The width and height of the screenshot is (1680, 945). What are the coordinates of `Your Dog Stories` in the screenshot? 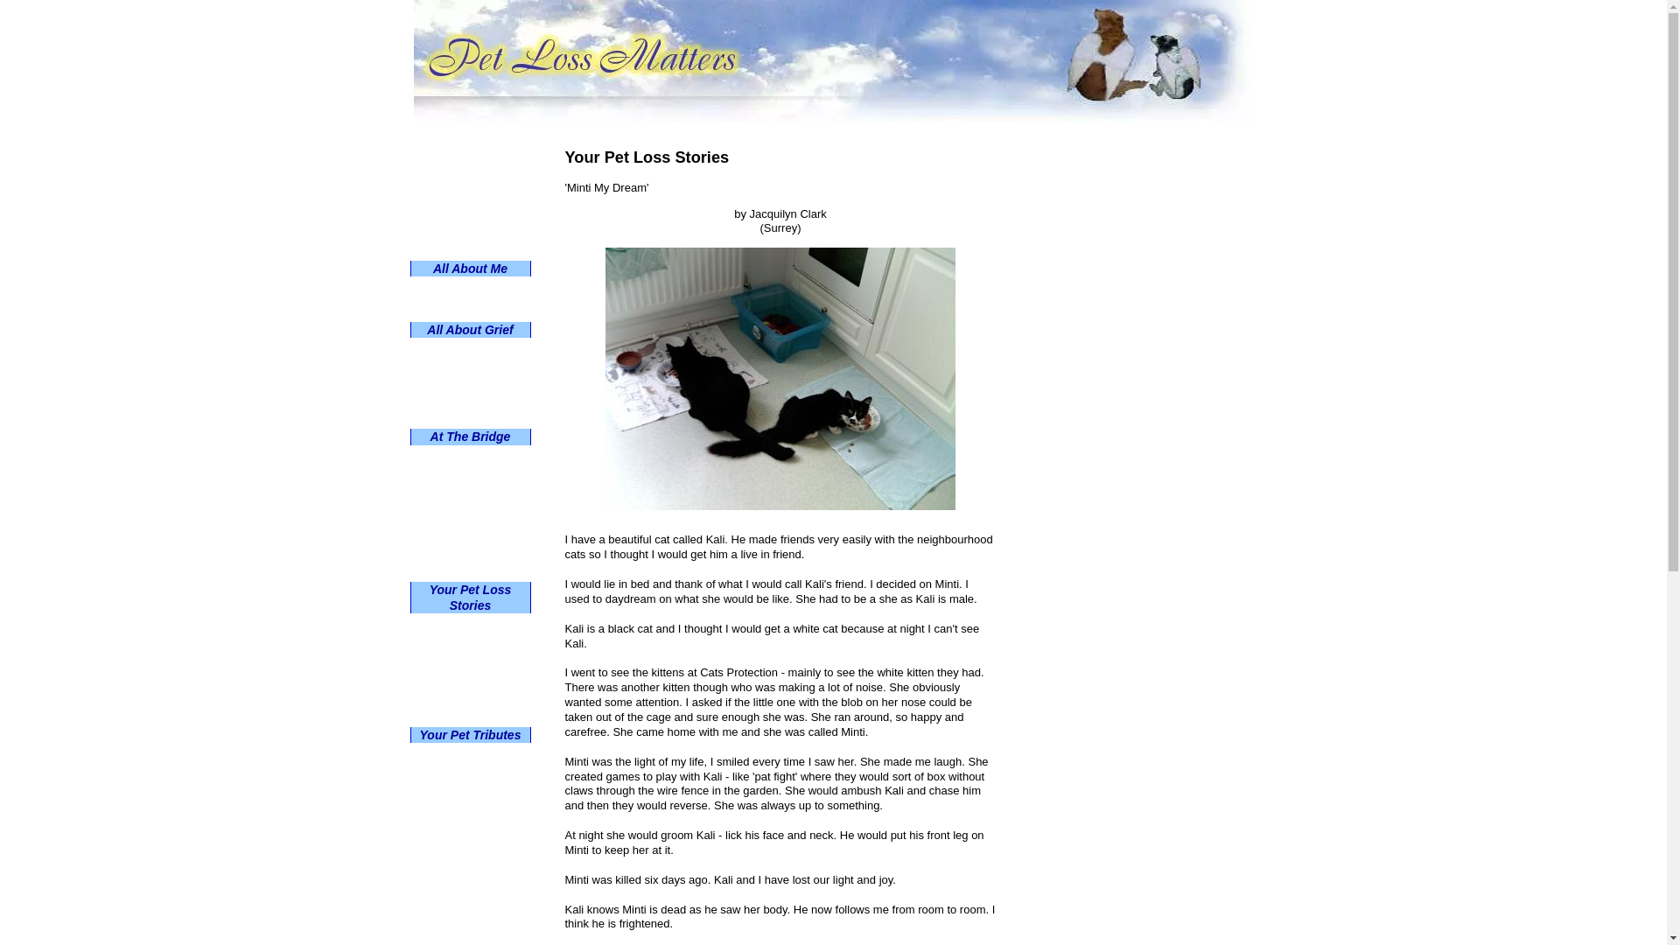 It's located at (470, 669).